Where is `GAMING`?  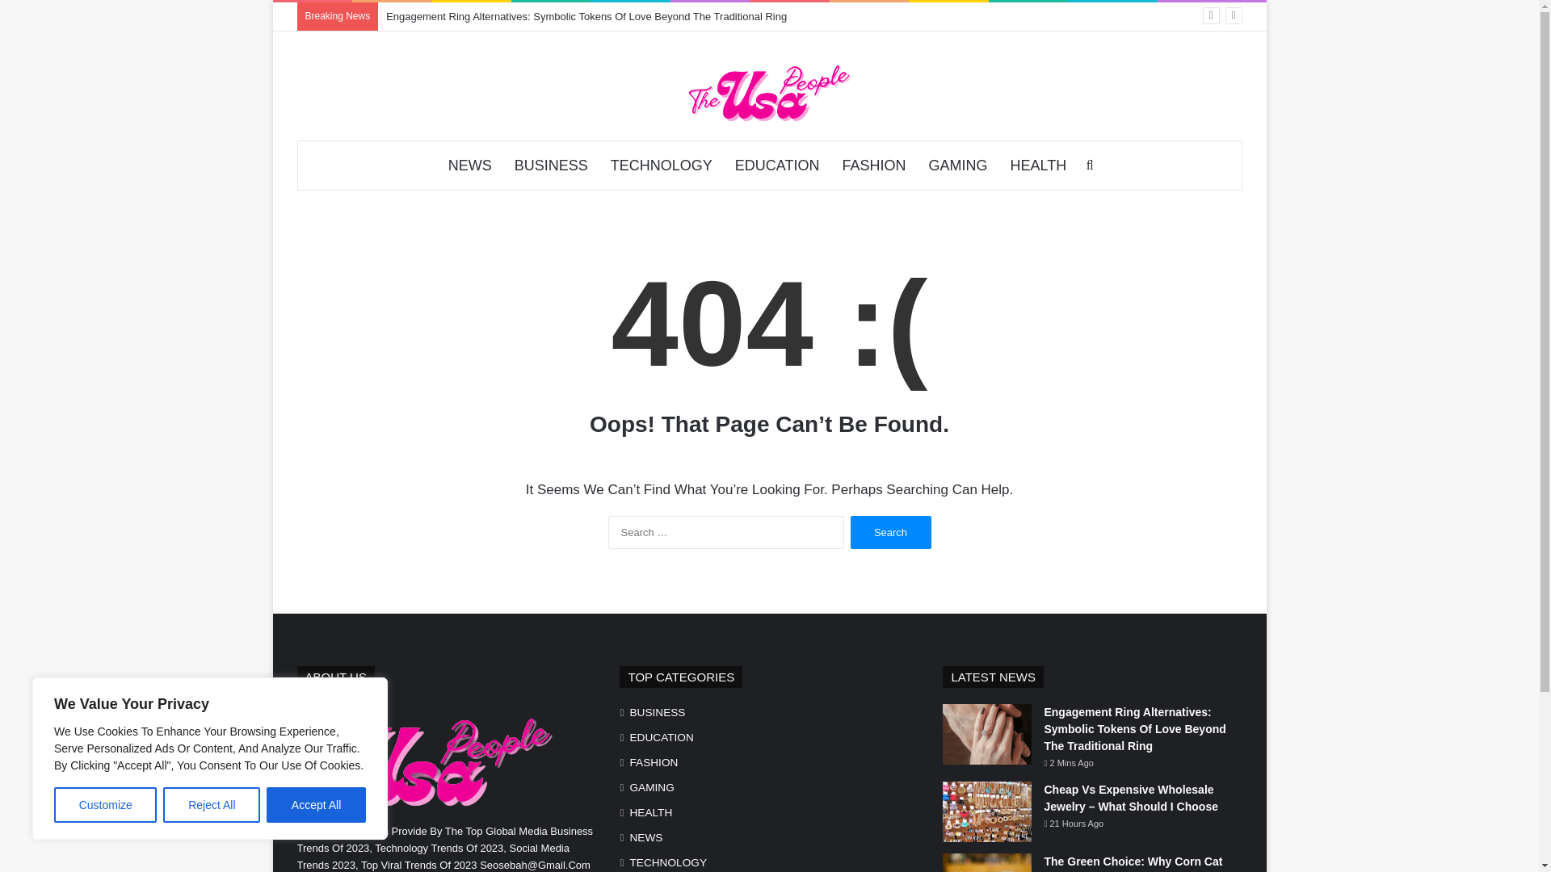
GAMING is located at coordinates (651, 788).